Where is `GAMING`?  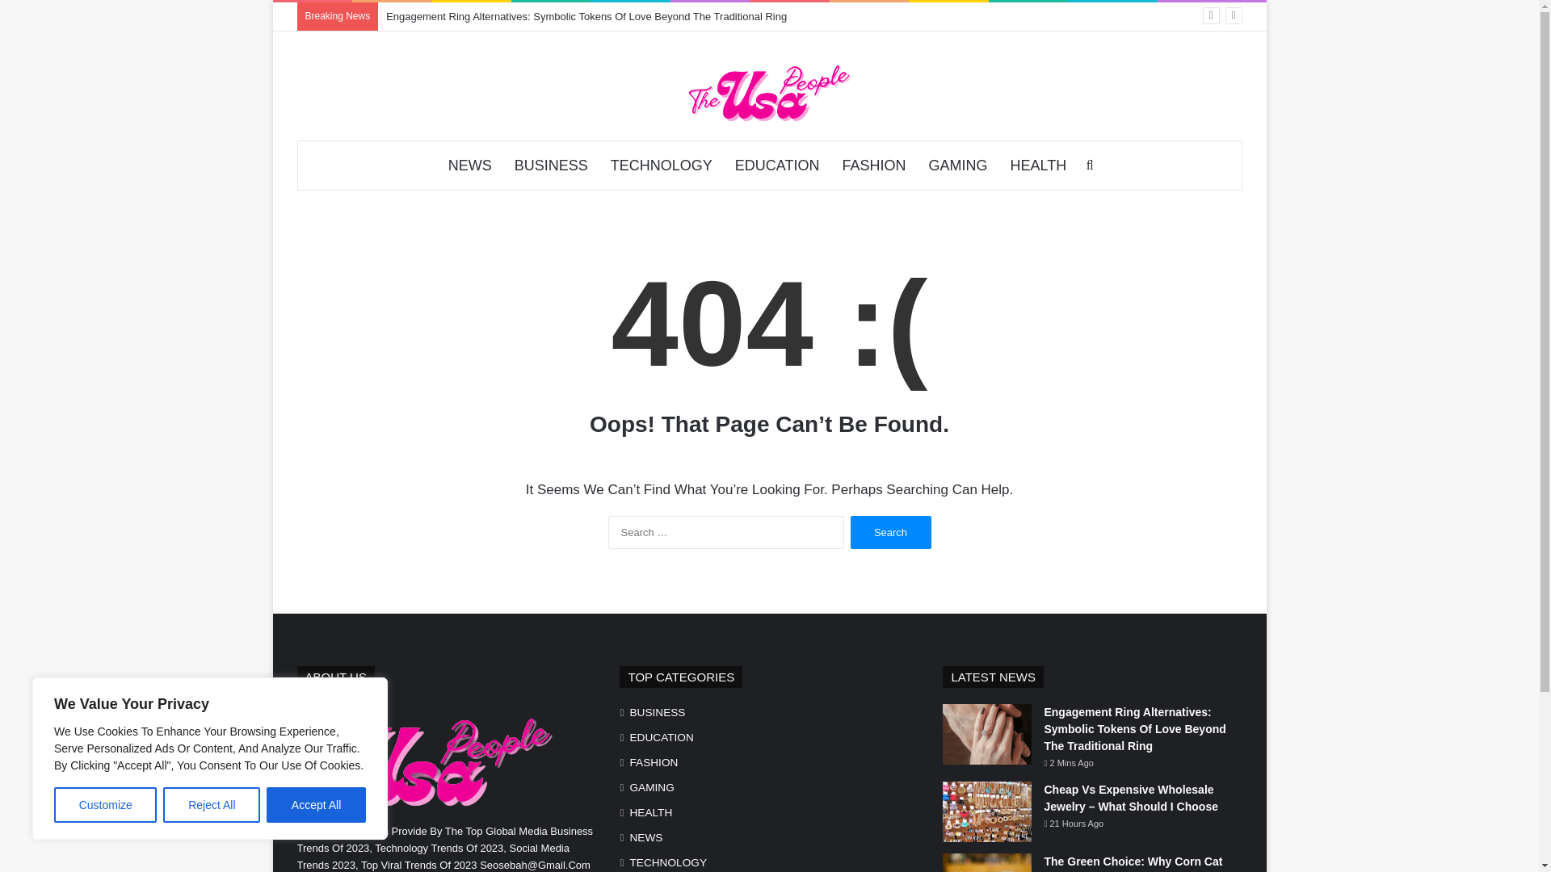
GAMING is located at coordinates (651, 788).